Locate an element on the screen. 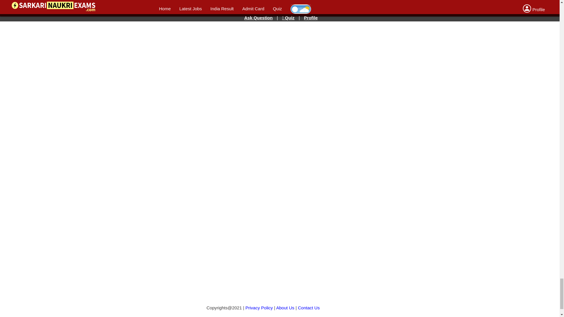  Contact Us is located at coordinates (308, 308).